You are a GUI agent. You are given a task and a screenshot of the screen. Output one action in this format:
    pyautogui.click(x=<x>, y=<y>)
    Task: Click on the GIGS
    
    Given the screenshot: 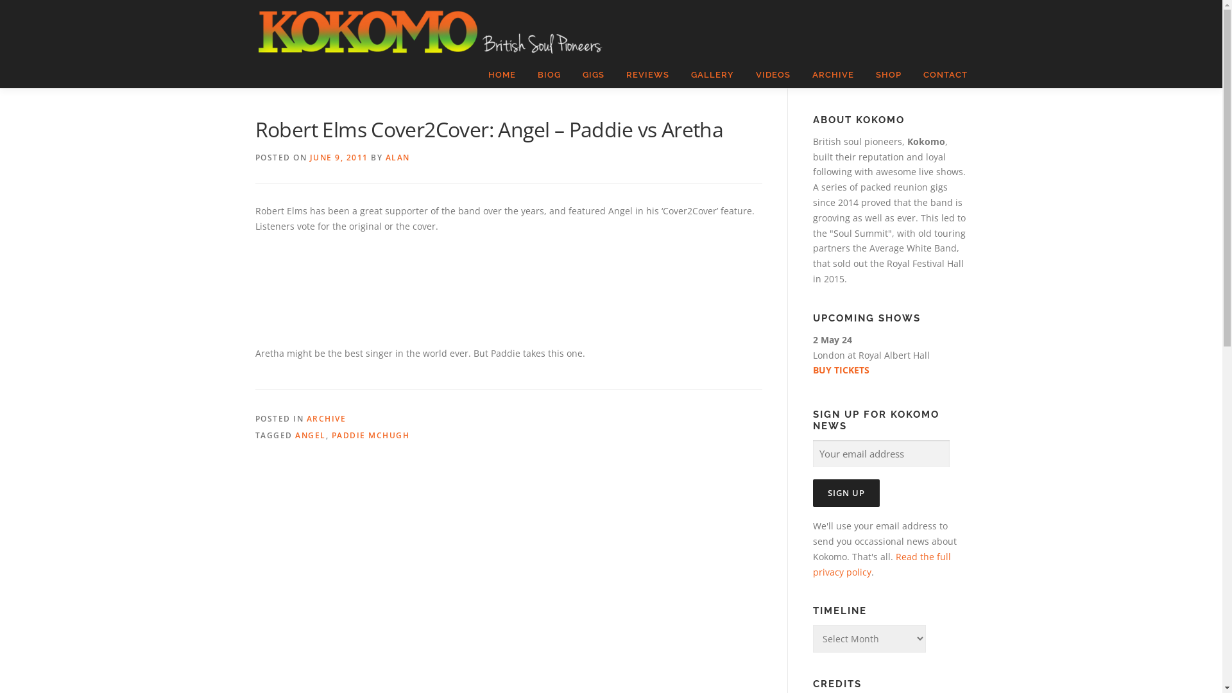 What is the action you would take?
    pyautogui.click(x=593, y=75)
    